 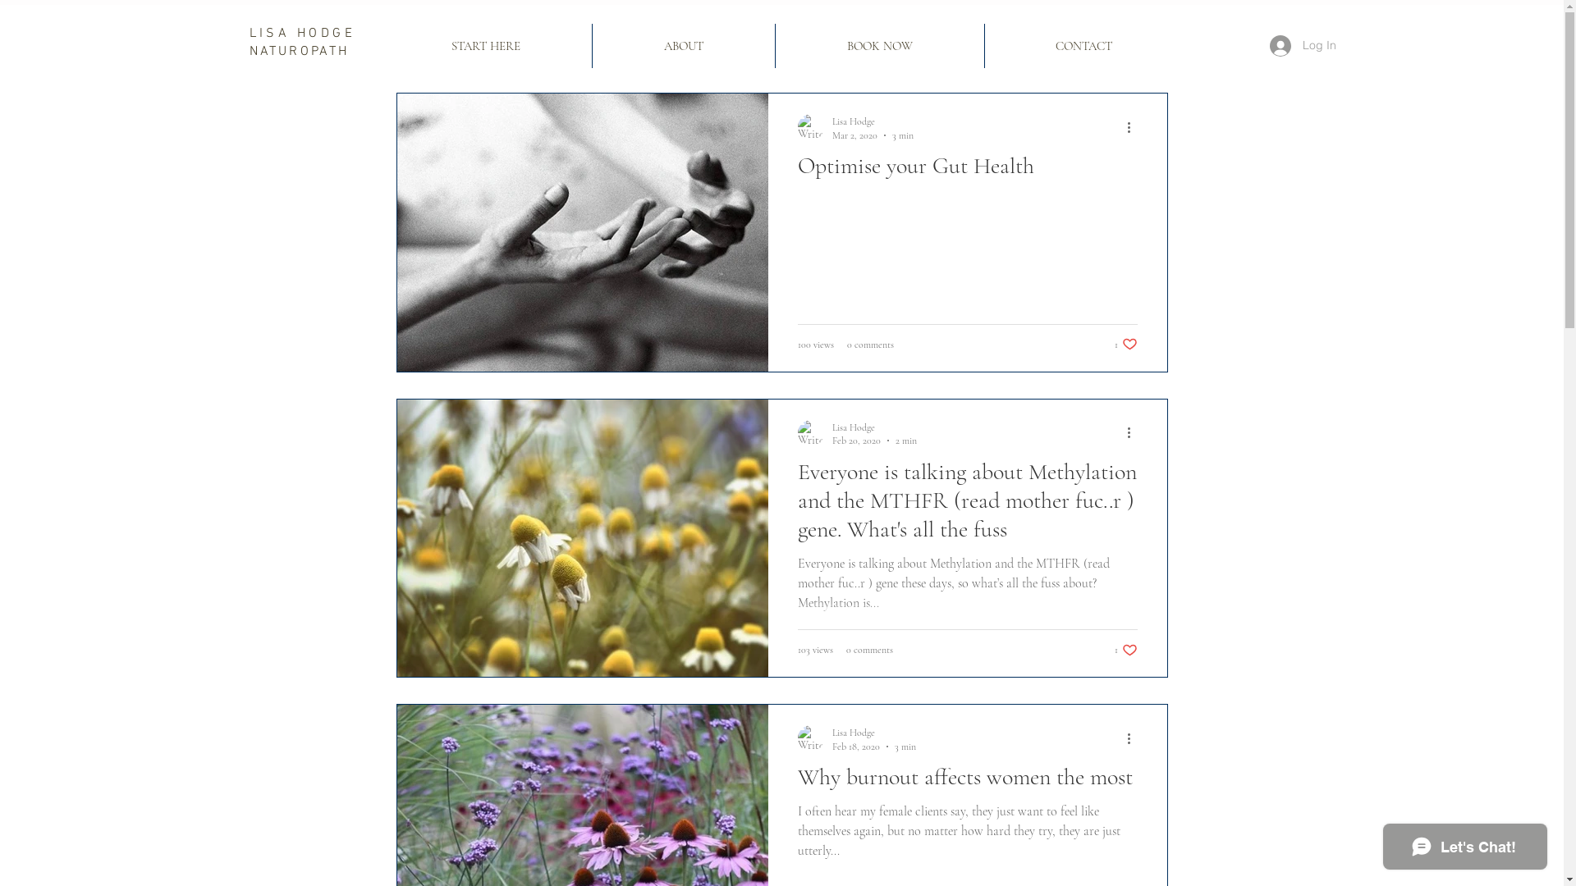 What do you see at coordinates (1302, 46) in the screenshot?
I see `Log In` at bounding box center [1302, 46].